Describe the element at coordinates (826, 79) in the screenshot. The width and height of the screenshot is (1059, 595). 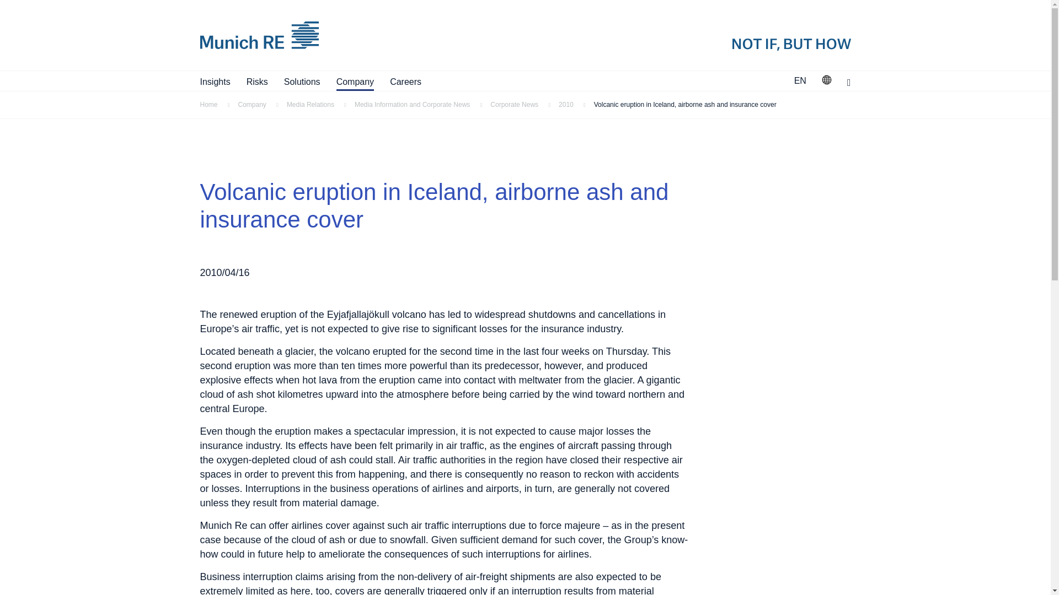
I see `Open` at that location.